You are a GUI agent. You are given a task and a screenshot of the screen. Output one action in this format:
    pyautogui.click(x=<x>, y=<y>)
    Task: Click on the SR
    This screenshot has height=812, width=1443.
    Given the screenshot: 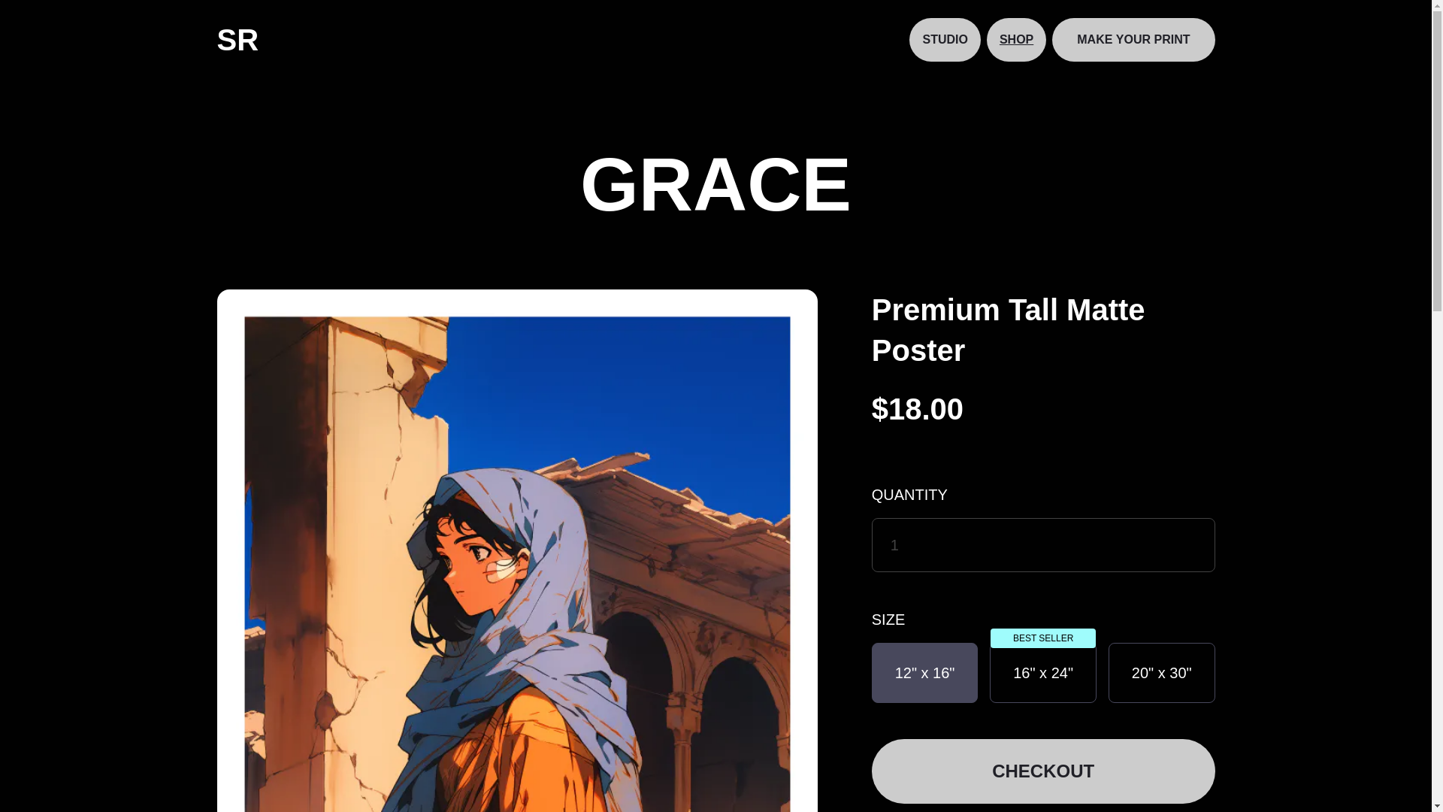 What is the action you would take?
    pyautogui.click(x=237, y=39)
    